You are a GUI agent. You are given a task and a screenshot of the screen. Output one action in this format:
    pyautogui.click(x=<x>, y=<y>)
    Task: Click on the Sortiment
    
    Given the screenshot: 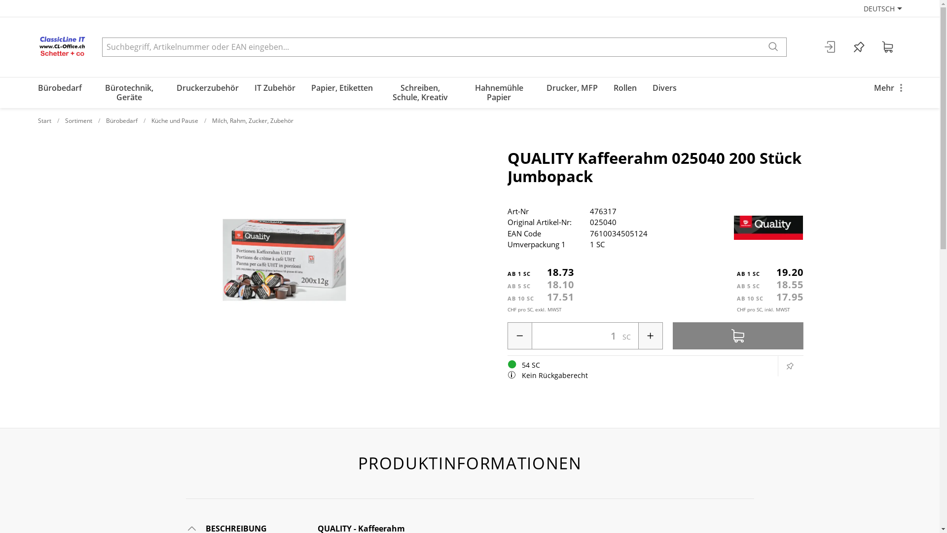 What is the action you would take?
    pyautogui.click(x=79, y=120)
    